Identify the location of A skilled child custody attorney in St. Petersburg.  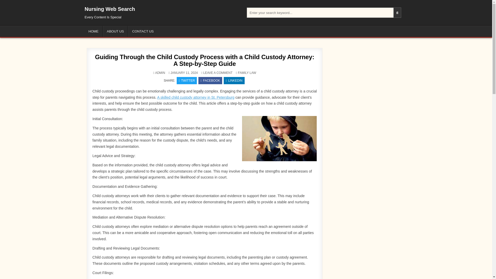
(196, 97).